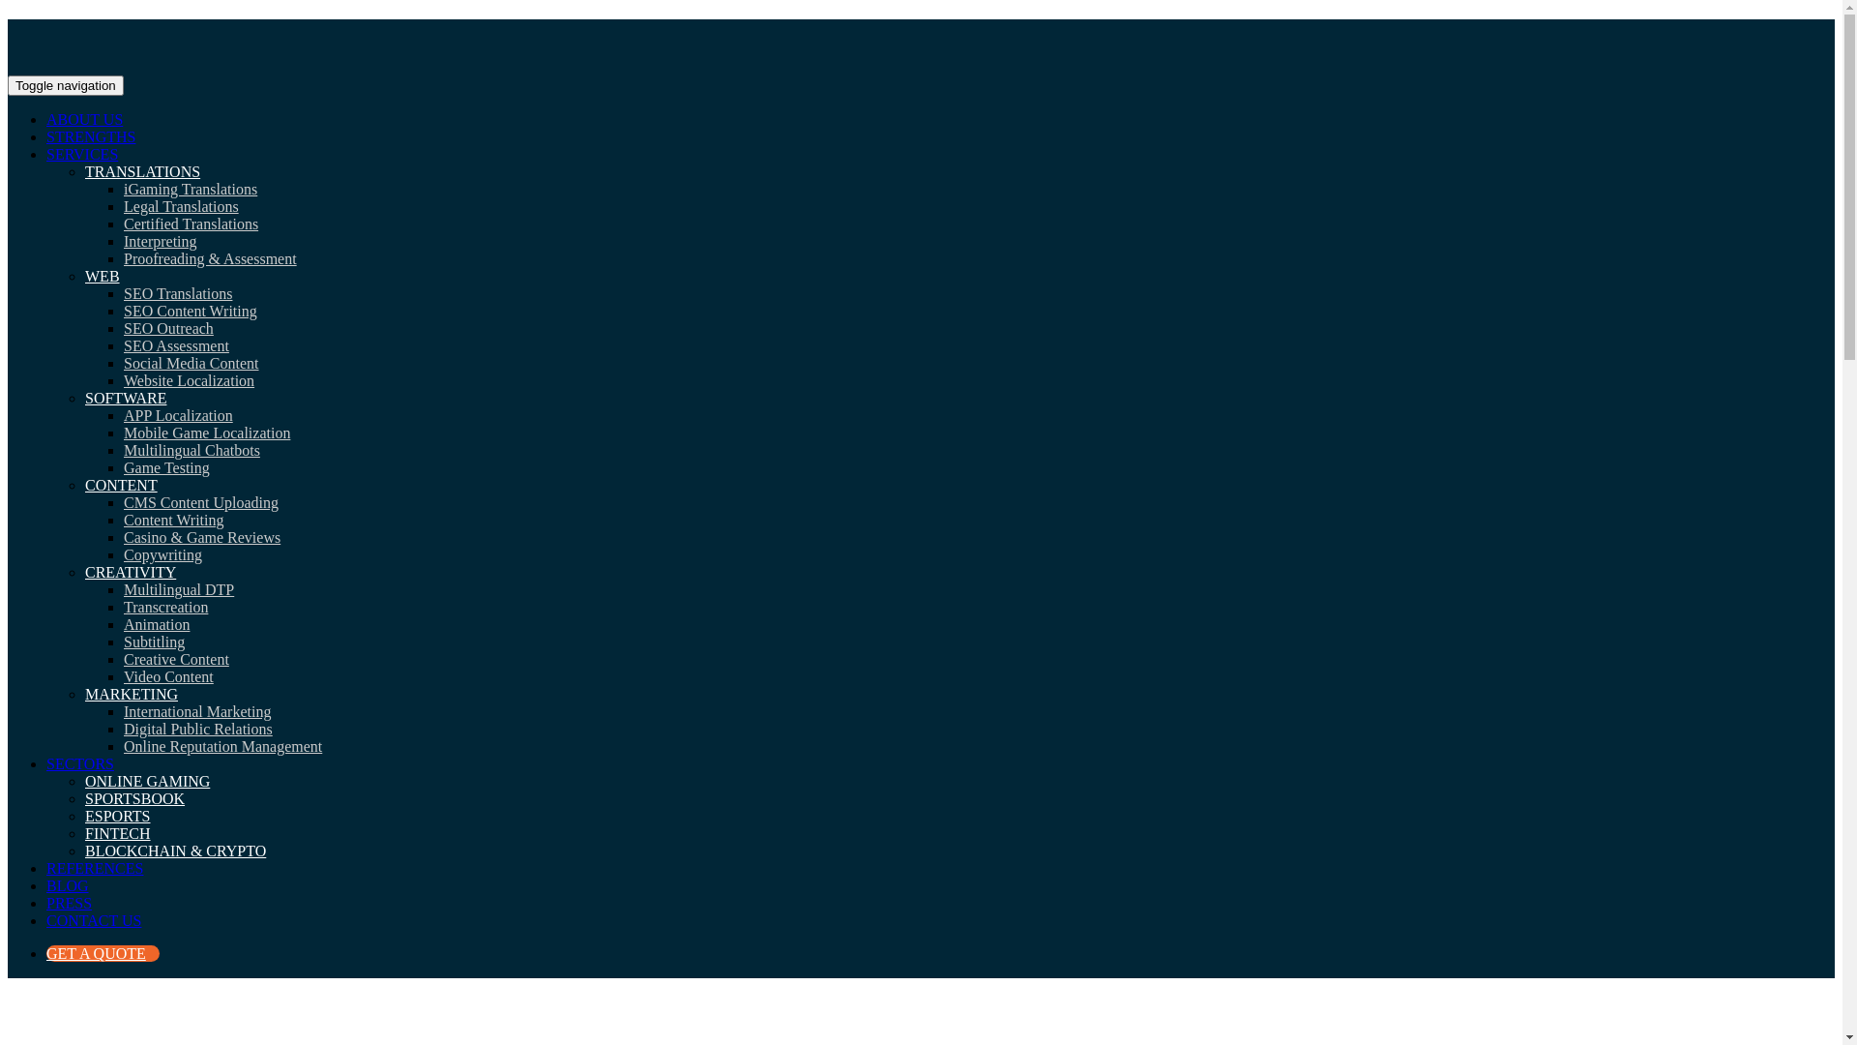 The image size is (1857, 1045). What do you see at coordinates (94, 921) in the screenshot?
I see `CONTACT US` at bounding box center [94, 921].